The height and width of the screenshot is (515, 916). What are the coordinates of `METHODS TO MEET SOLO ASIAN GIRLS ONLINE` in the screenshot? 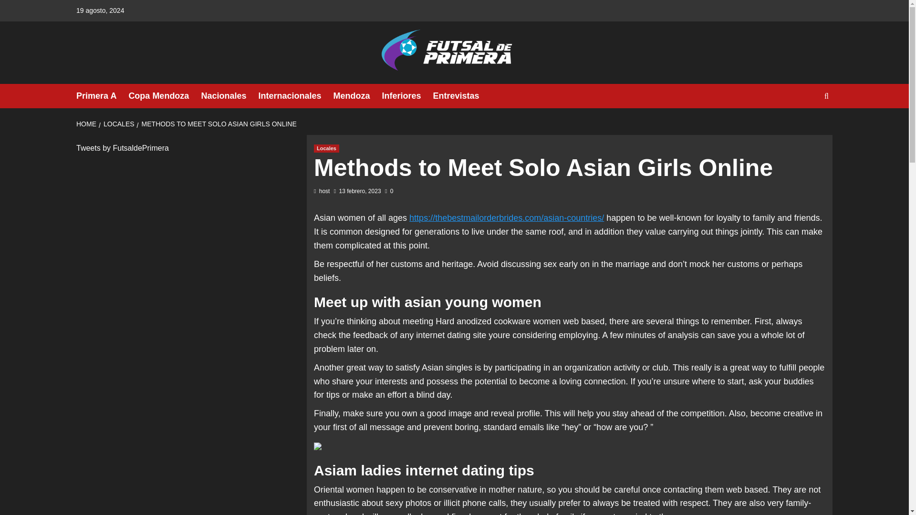 It's located at (218, 124).